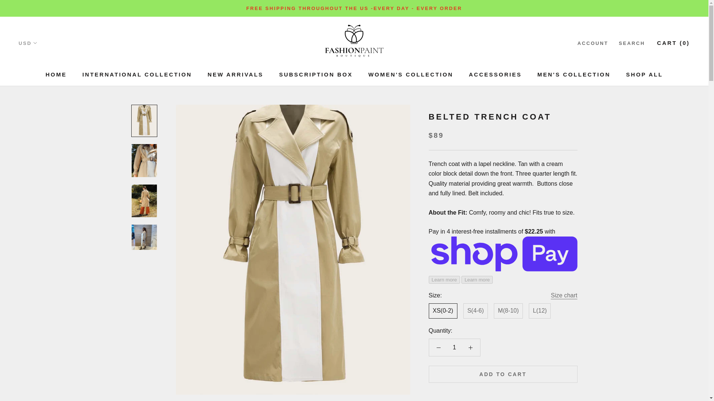  What do you see at coordinates (411, 74) in the screenshot?
I see `Currency selector` at bounding box center [411, 74].